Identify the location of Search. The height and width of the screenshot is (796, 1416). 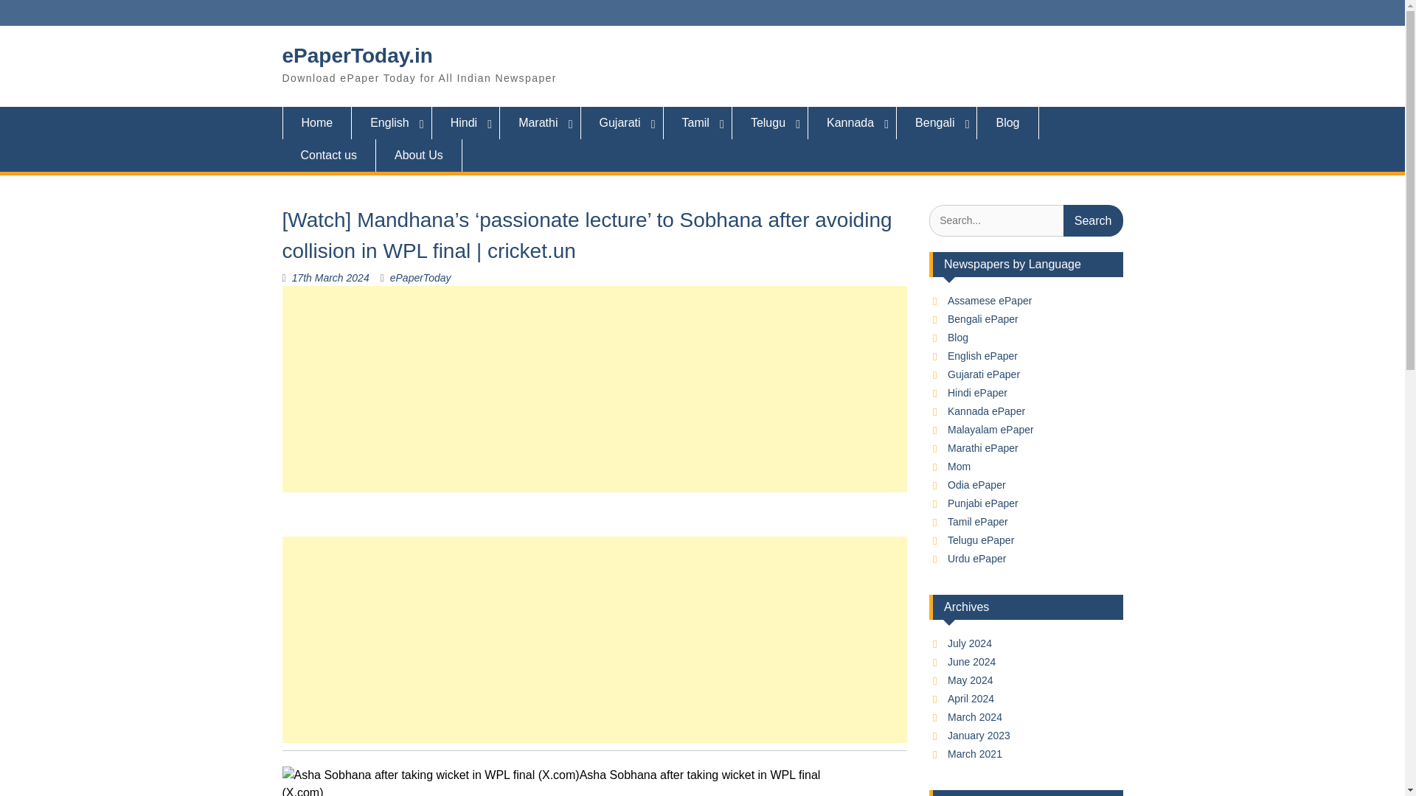
(1093, 220).